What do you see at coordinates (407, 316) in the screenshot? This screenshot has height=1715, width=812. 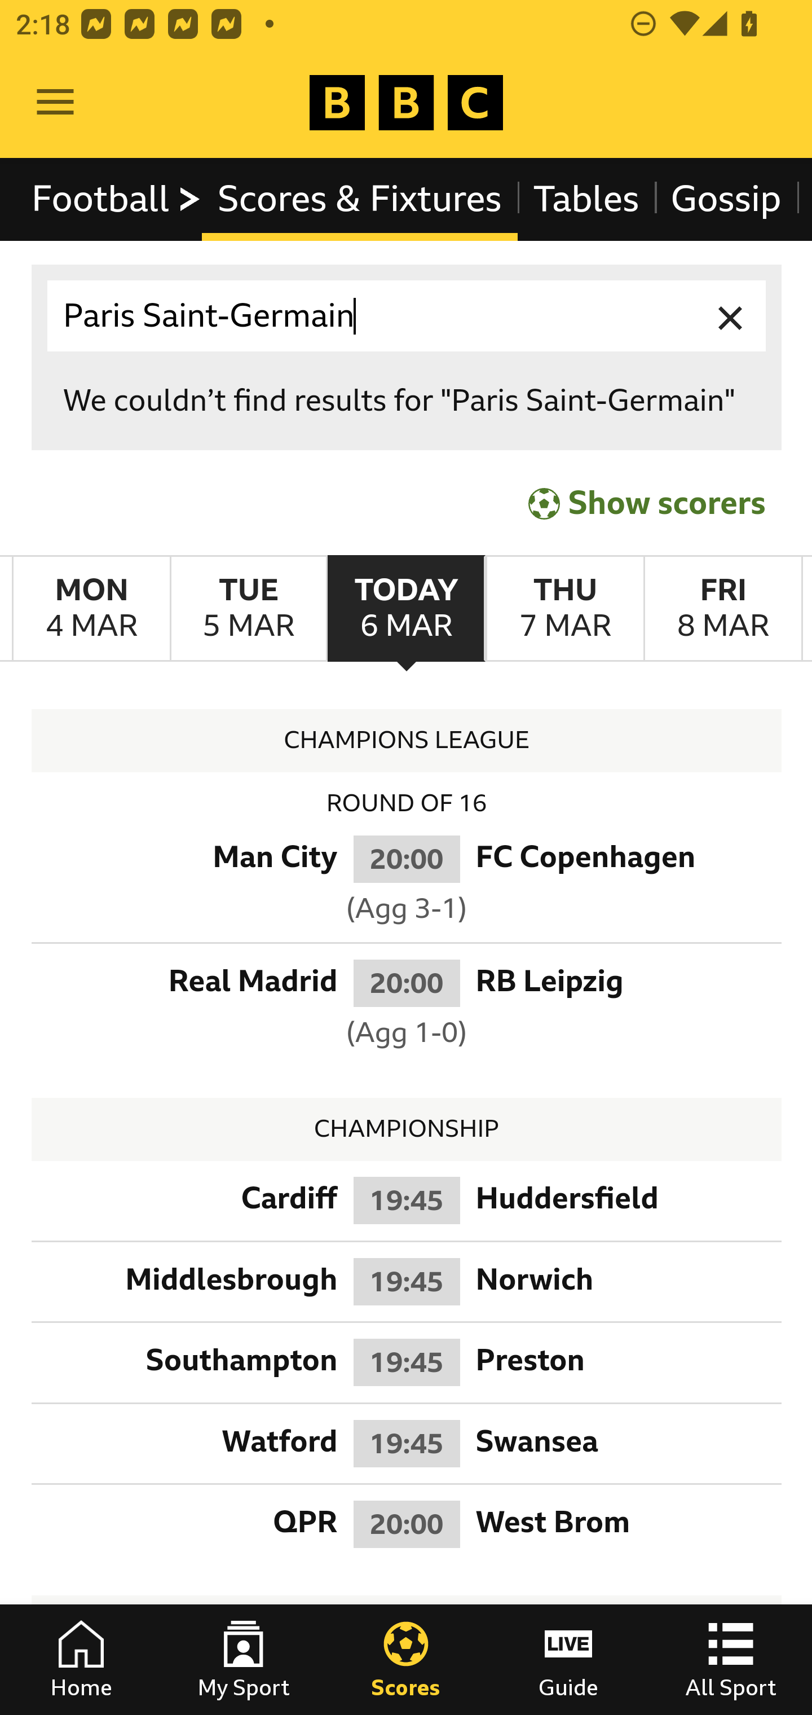 I see `Paris Saint-Germain` at bounding box center [407, 316].